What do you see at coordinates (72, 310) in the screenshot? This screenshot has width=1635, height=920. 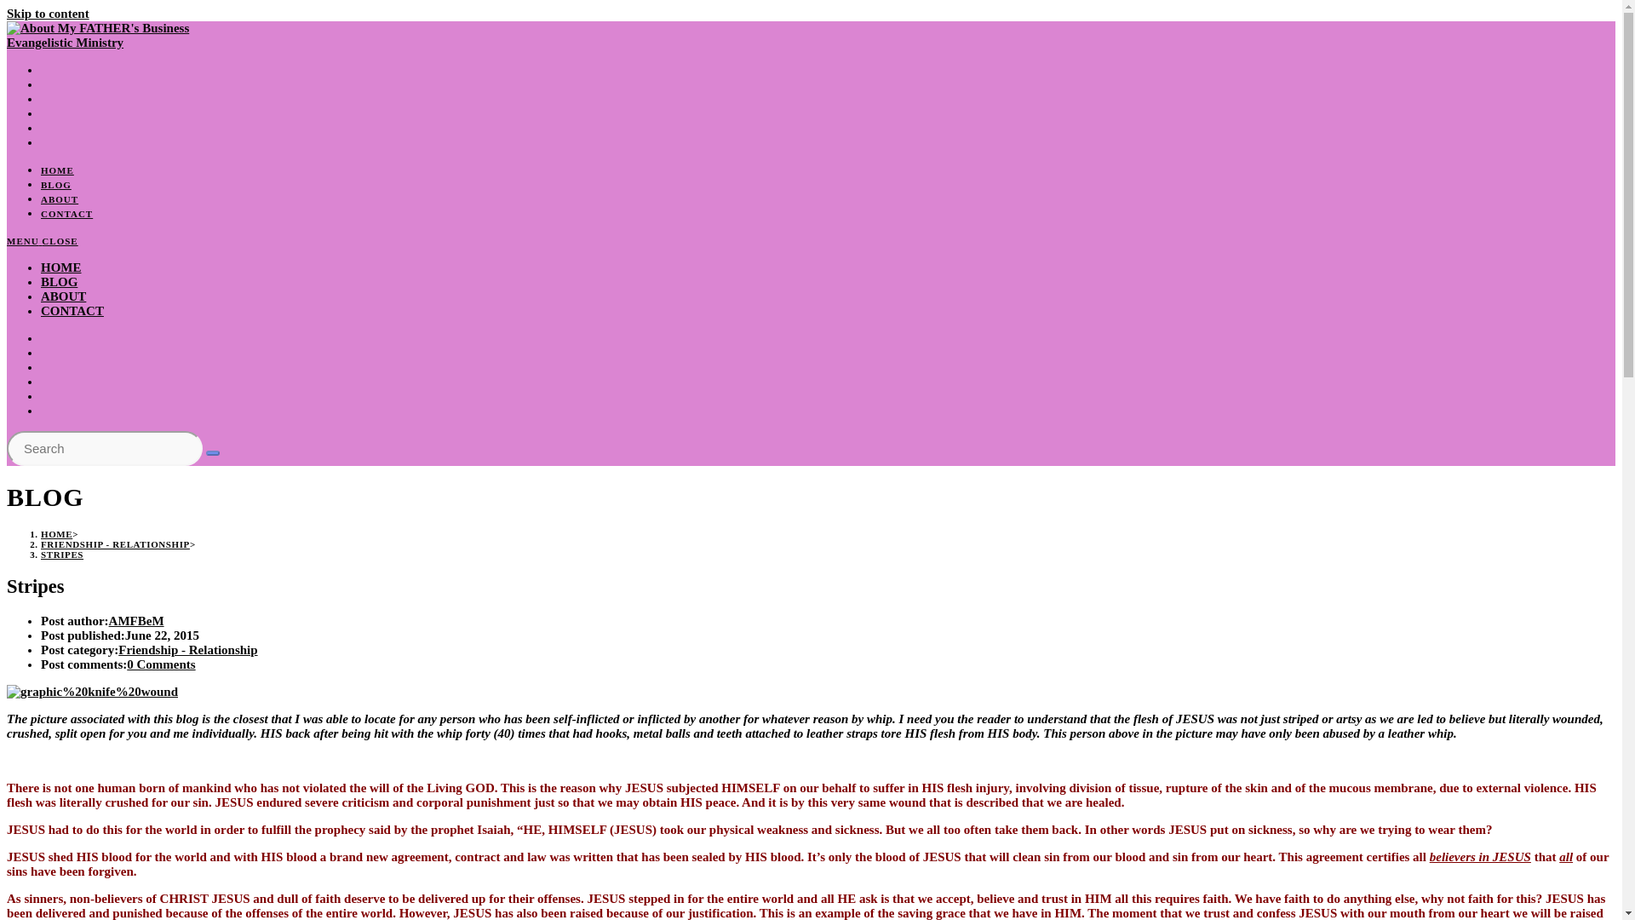 I see `CONTACT` at bounding box center [72, 310].